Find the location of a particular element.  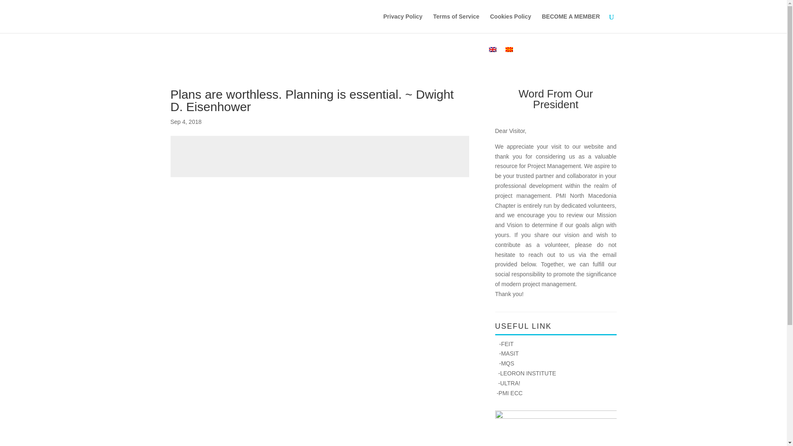

Organization is located at coordinates (249, 55).